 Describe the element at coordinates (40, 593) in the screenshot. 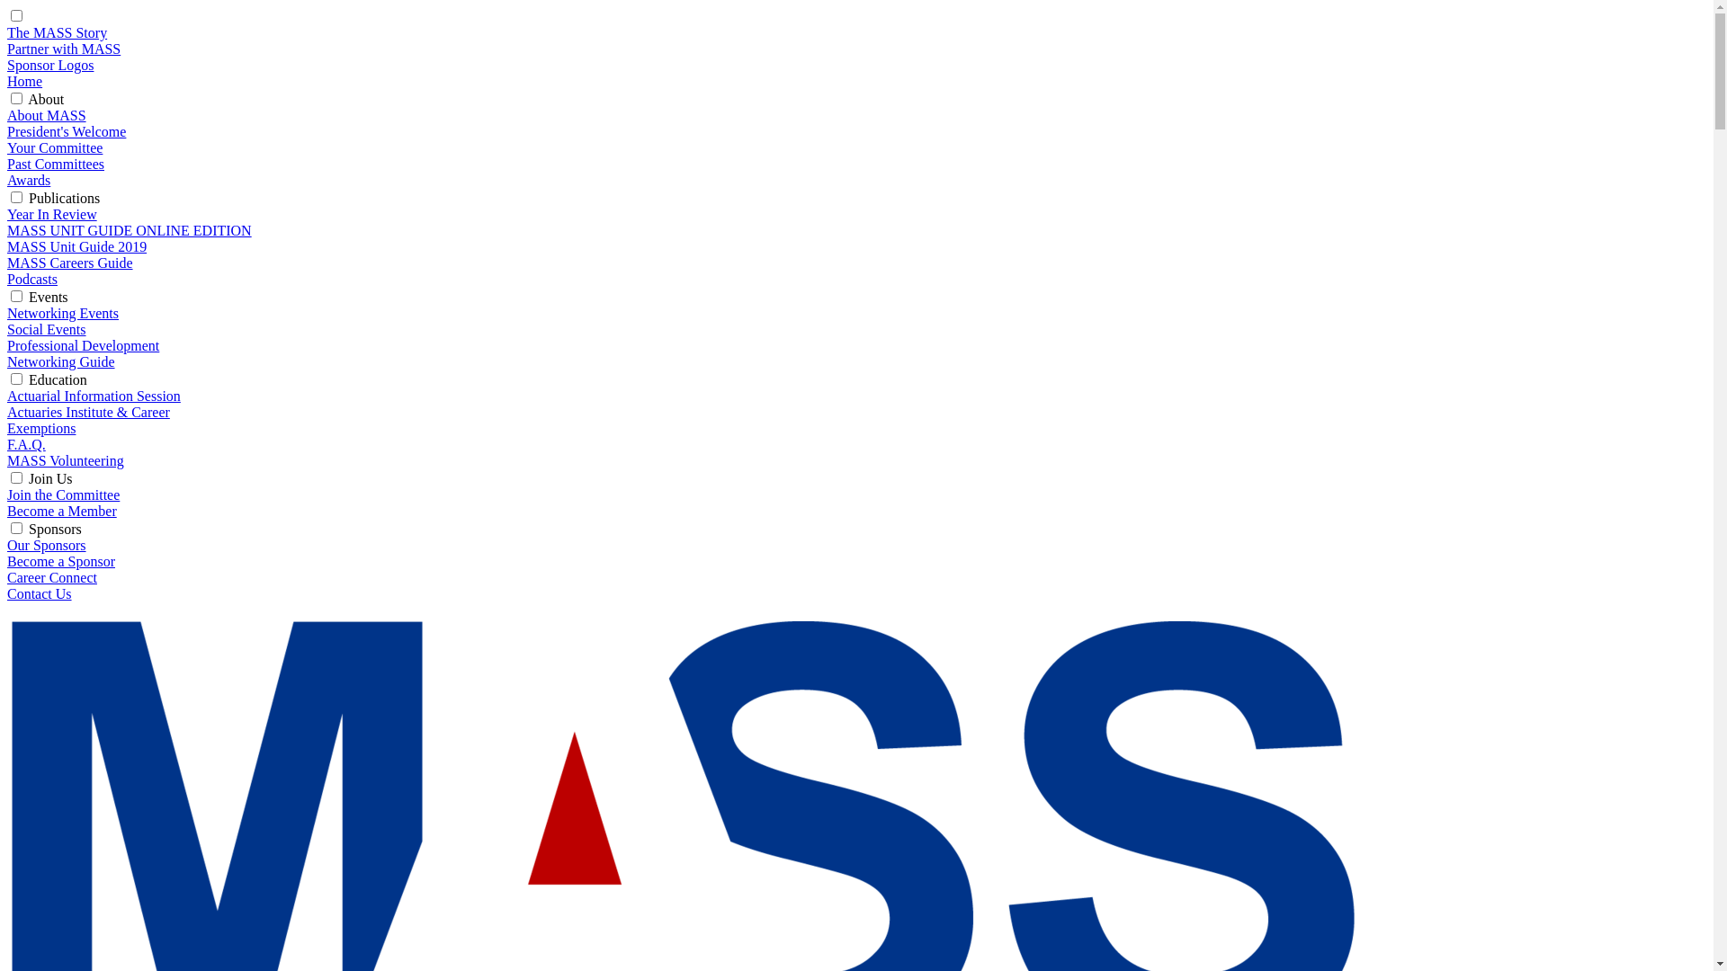

I see `Contact Us` at that location.